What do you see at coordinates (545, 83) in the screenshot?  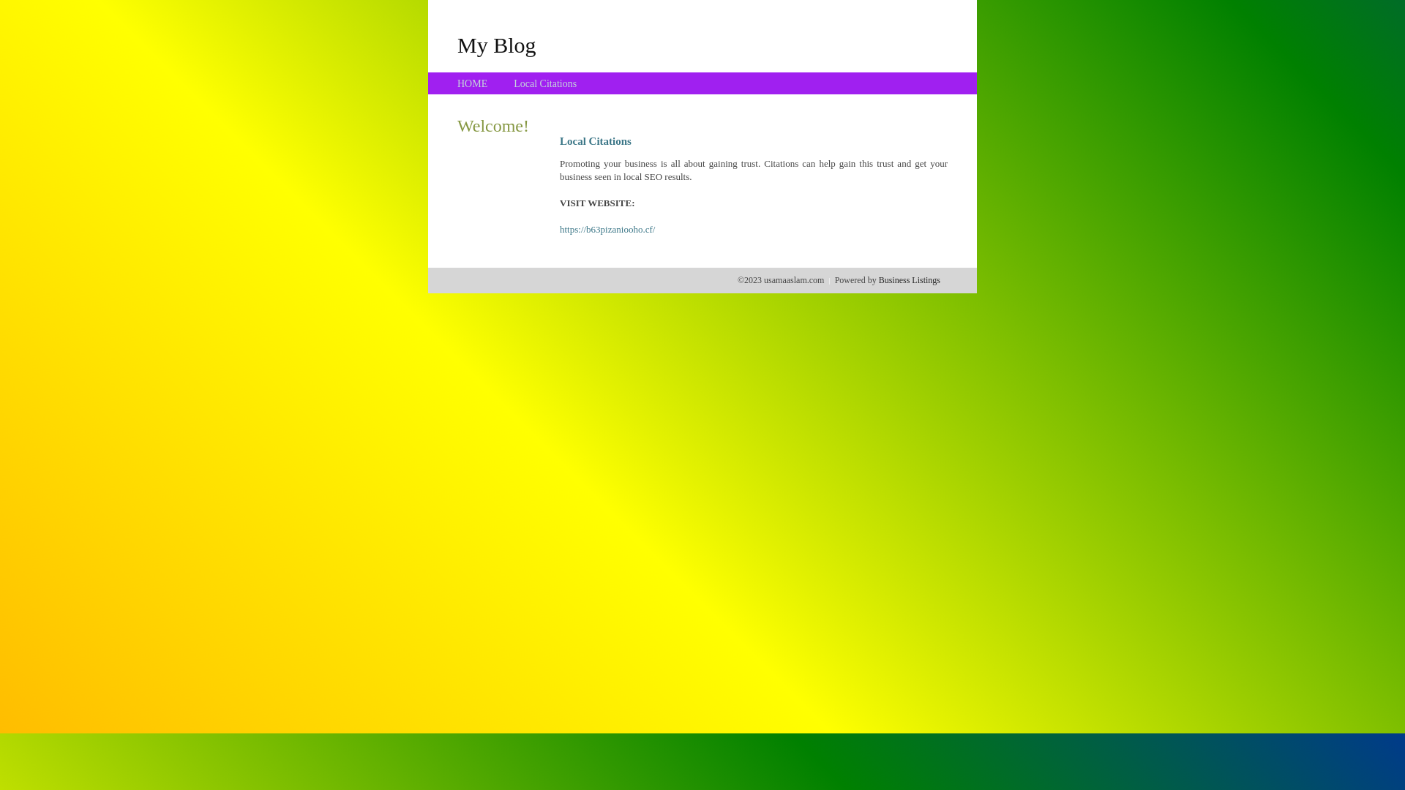 I see `Local Citations` at bounding box center [545, 83].